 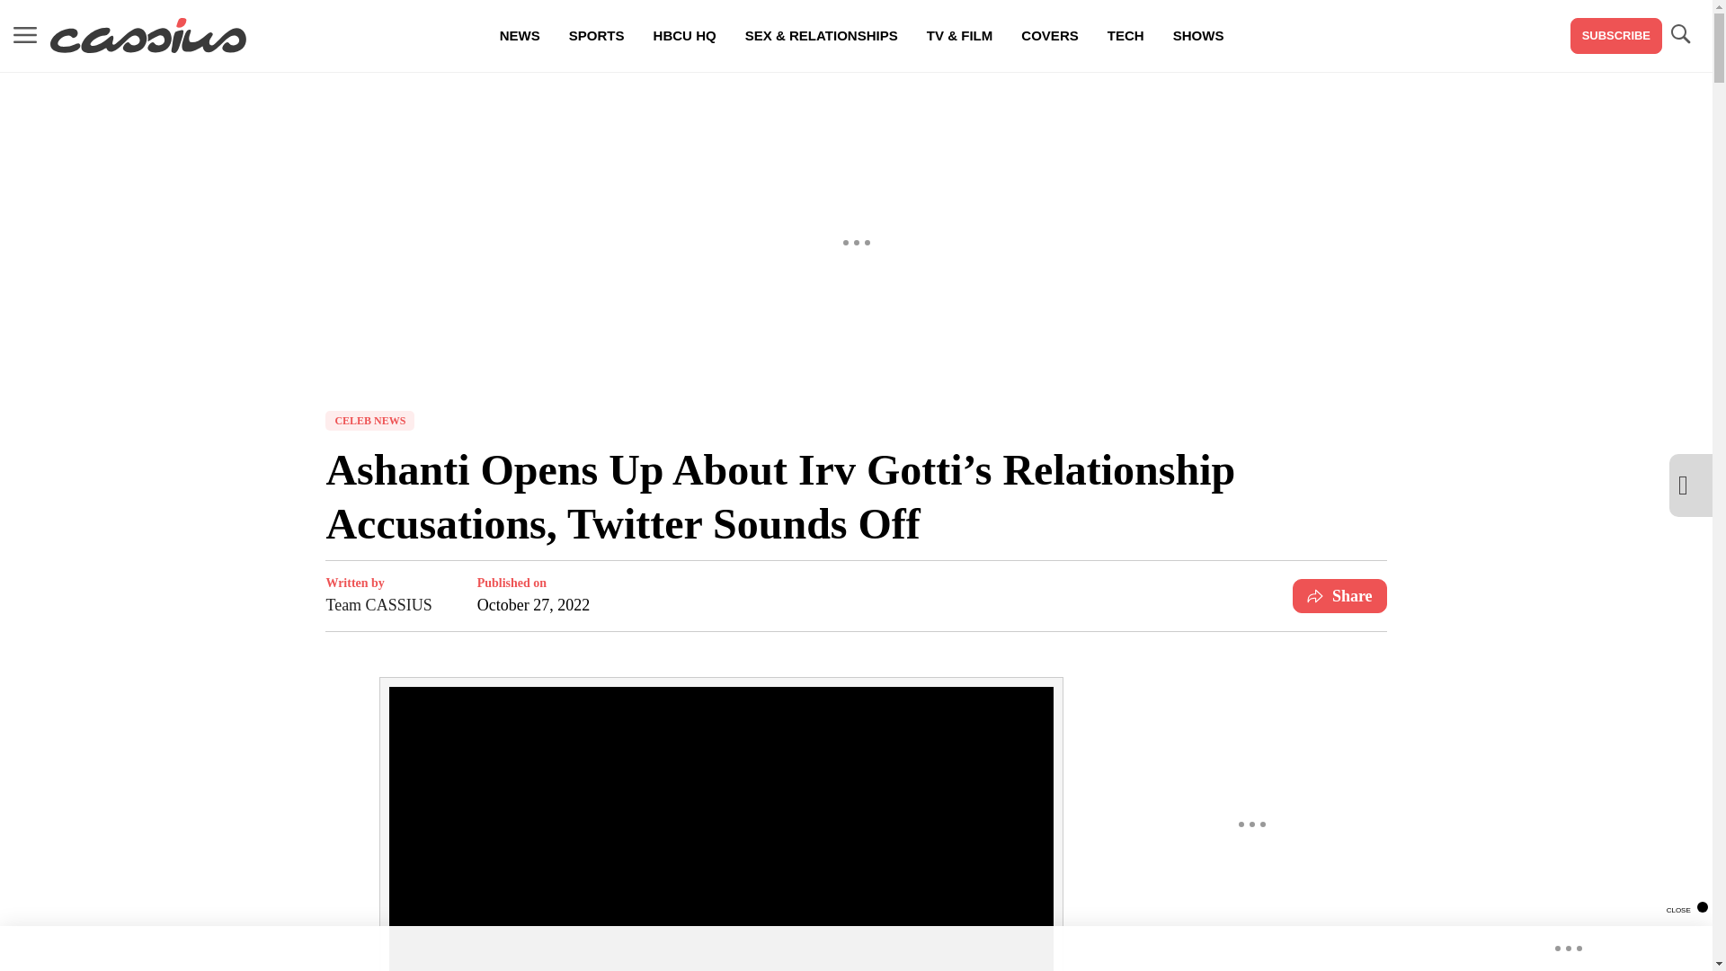 What do you see at coordinates (1616, 36) in the screenshot?
I see `SUBSCRIBE` at bounding box center [1616, 36].